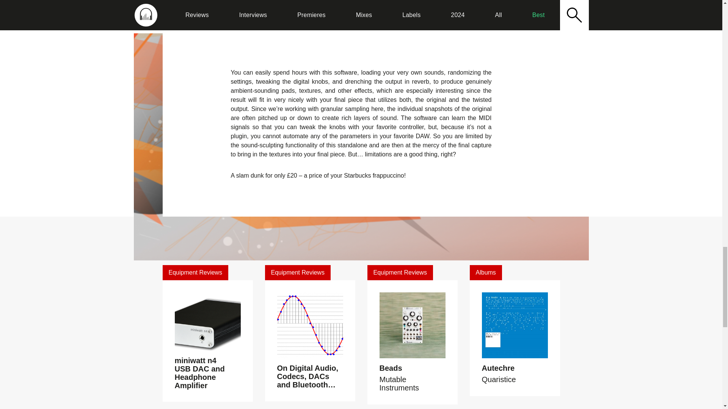 The width and height of the screenshot is (728, 409). Describe the element at coordinates (399, 383) in the screenshot. I see `Mutable Instruments` at that location.